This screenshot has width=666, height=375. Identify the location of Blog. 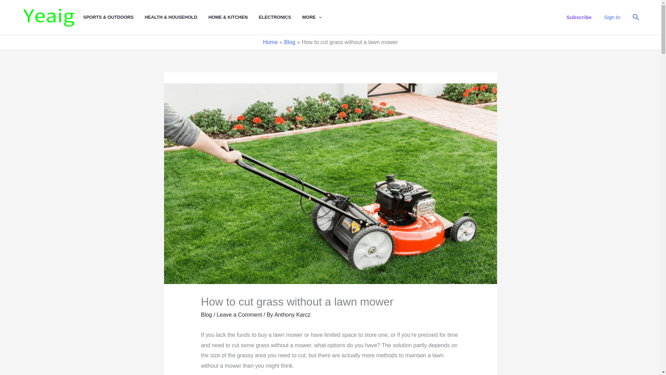
(289, 42).